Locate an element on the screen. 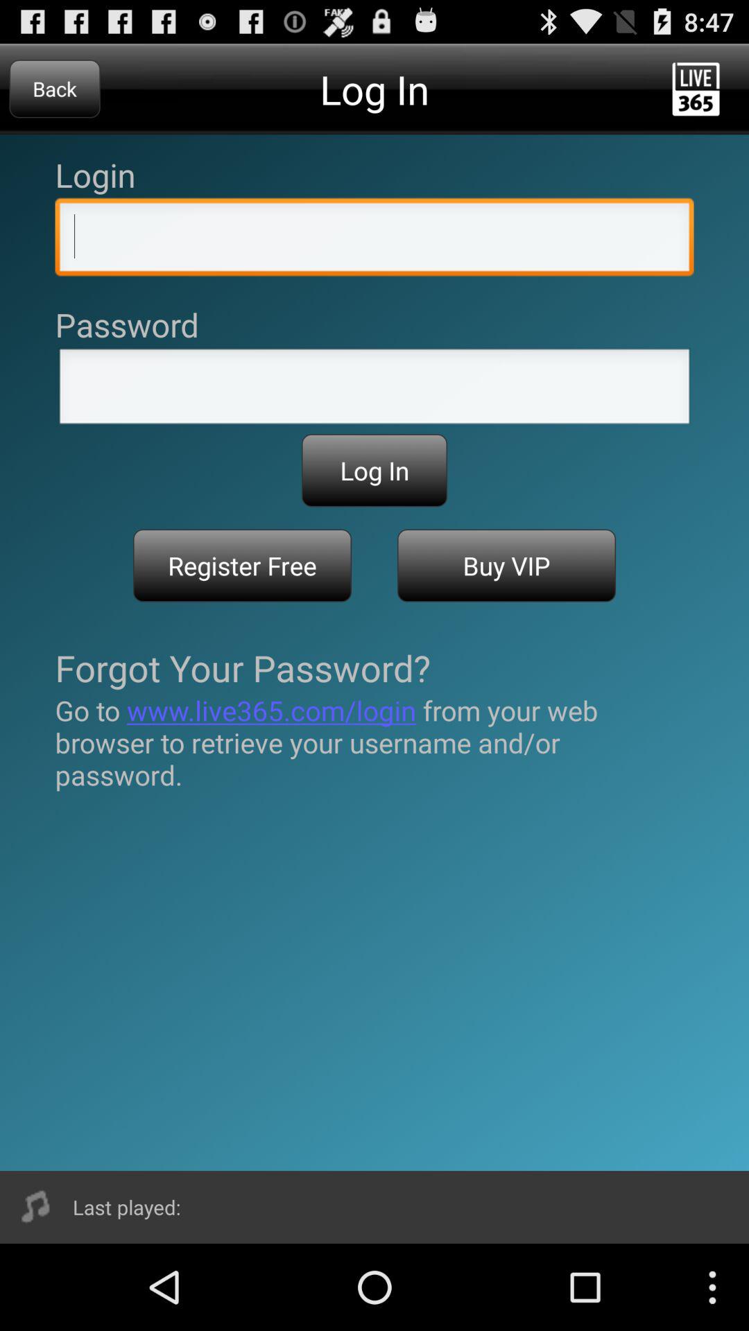 The width and height of the screenshot is (749, 1331). launch item below log in is located at coordinates (506, 566).